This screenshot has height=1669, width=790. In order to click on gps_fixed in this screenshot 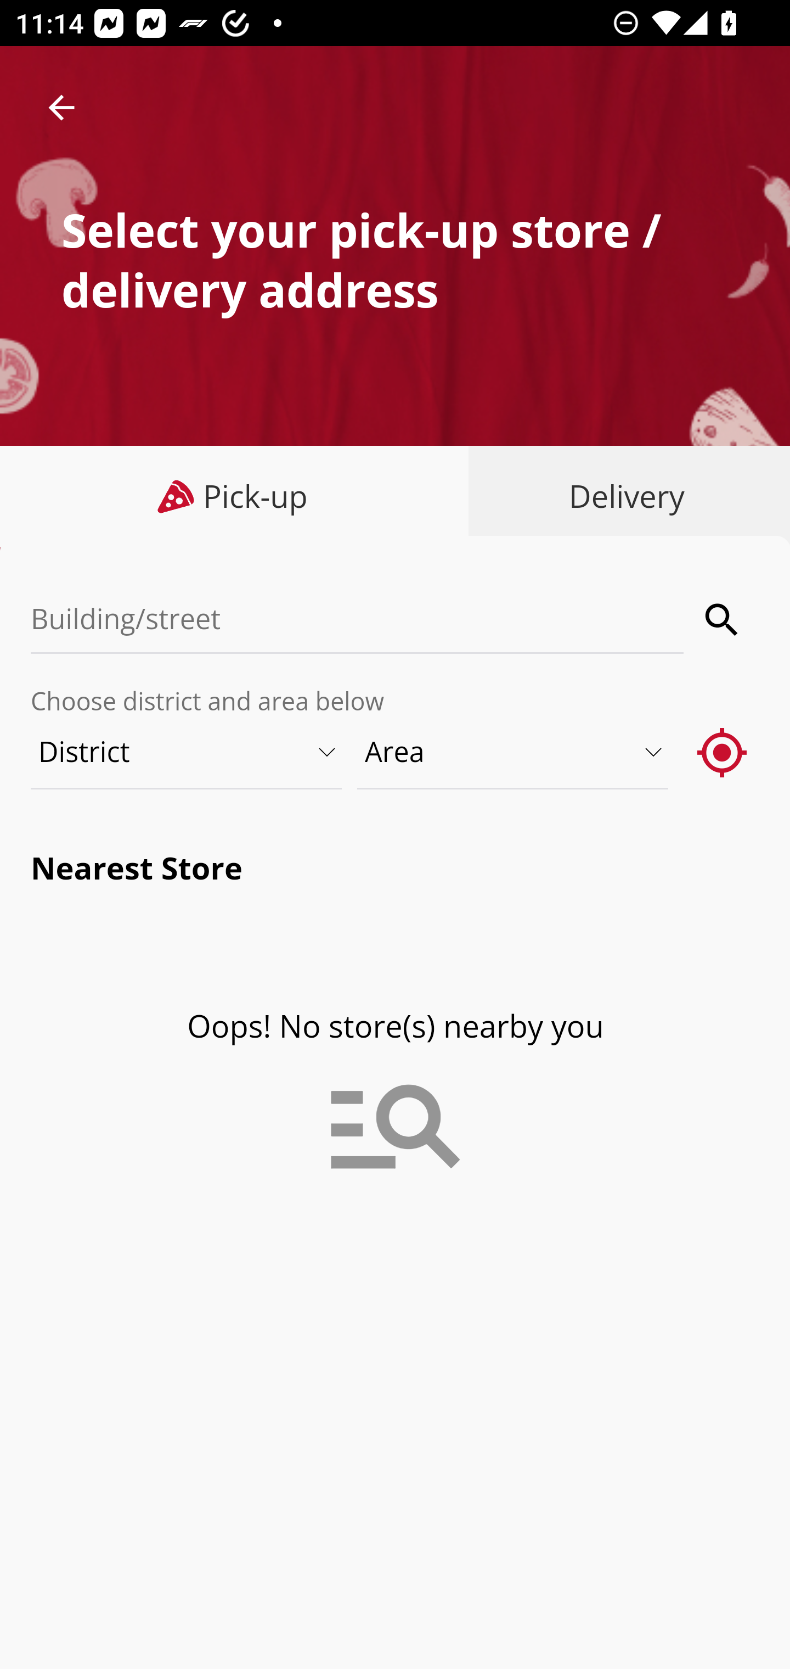, I will do `click(723, 752)`.